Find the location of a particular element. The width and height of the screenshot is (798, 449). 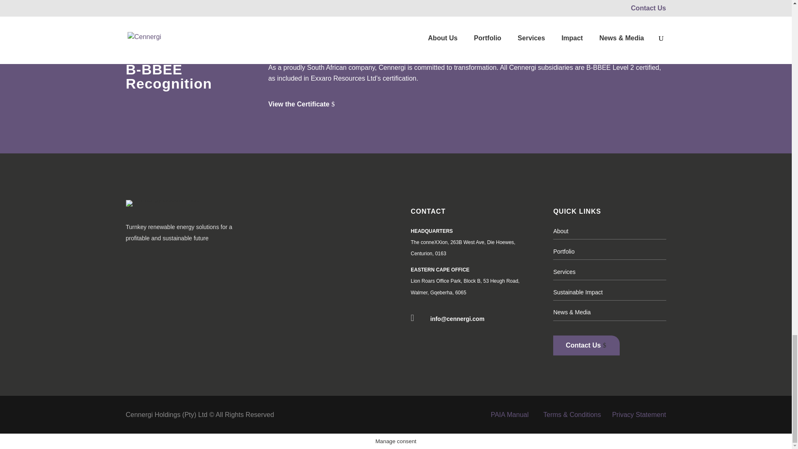

About is located at coordinates (560, 231).